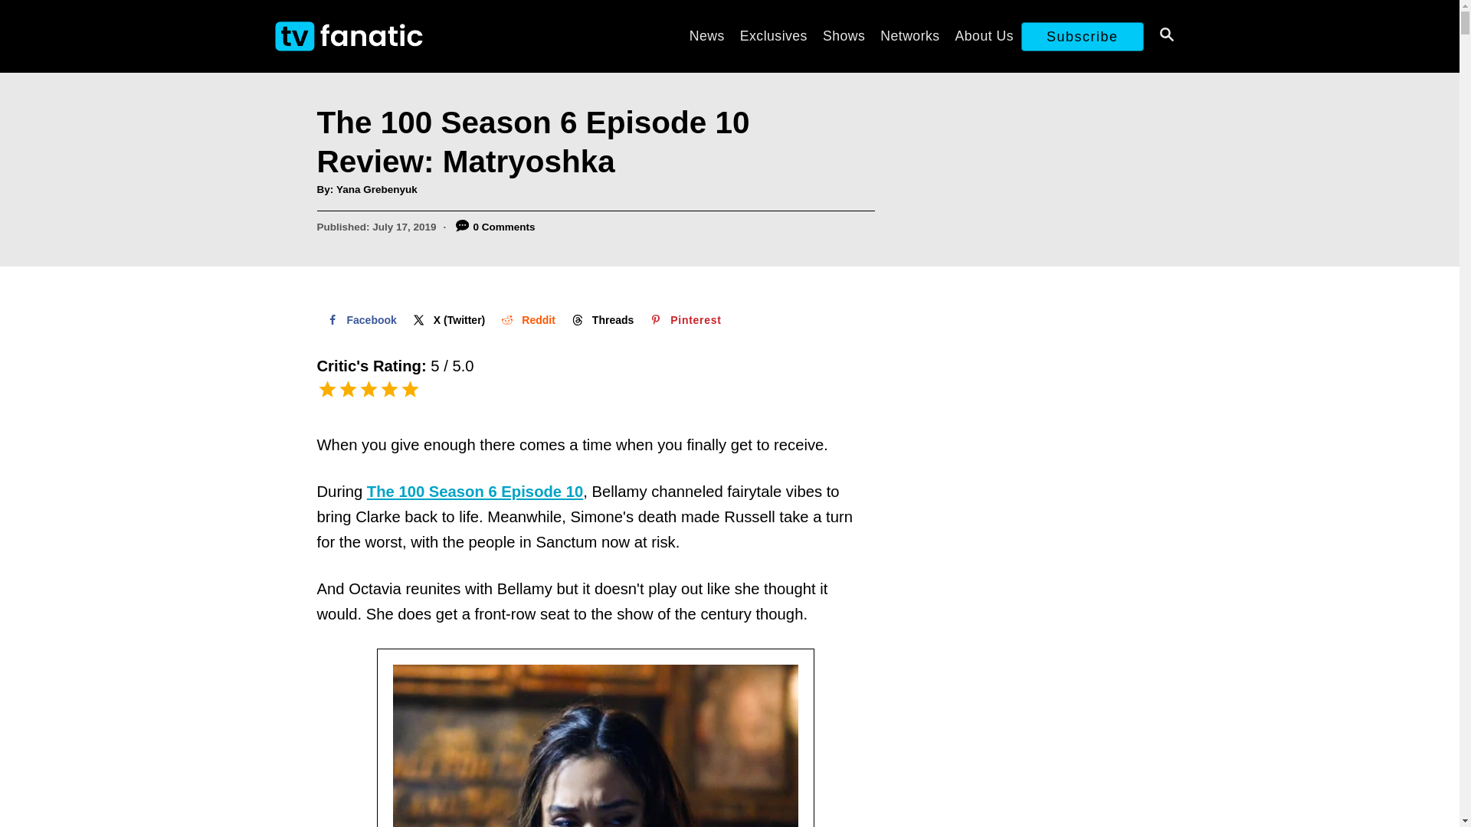  I want to click on Exclusives, so click(774, 35).